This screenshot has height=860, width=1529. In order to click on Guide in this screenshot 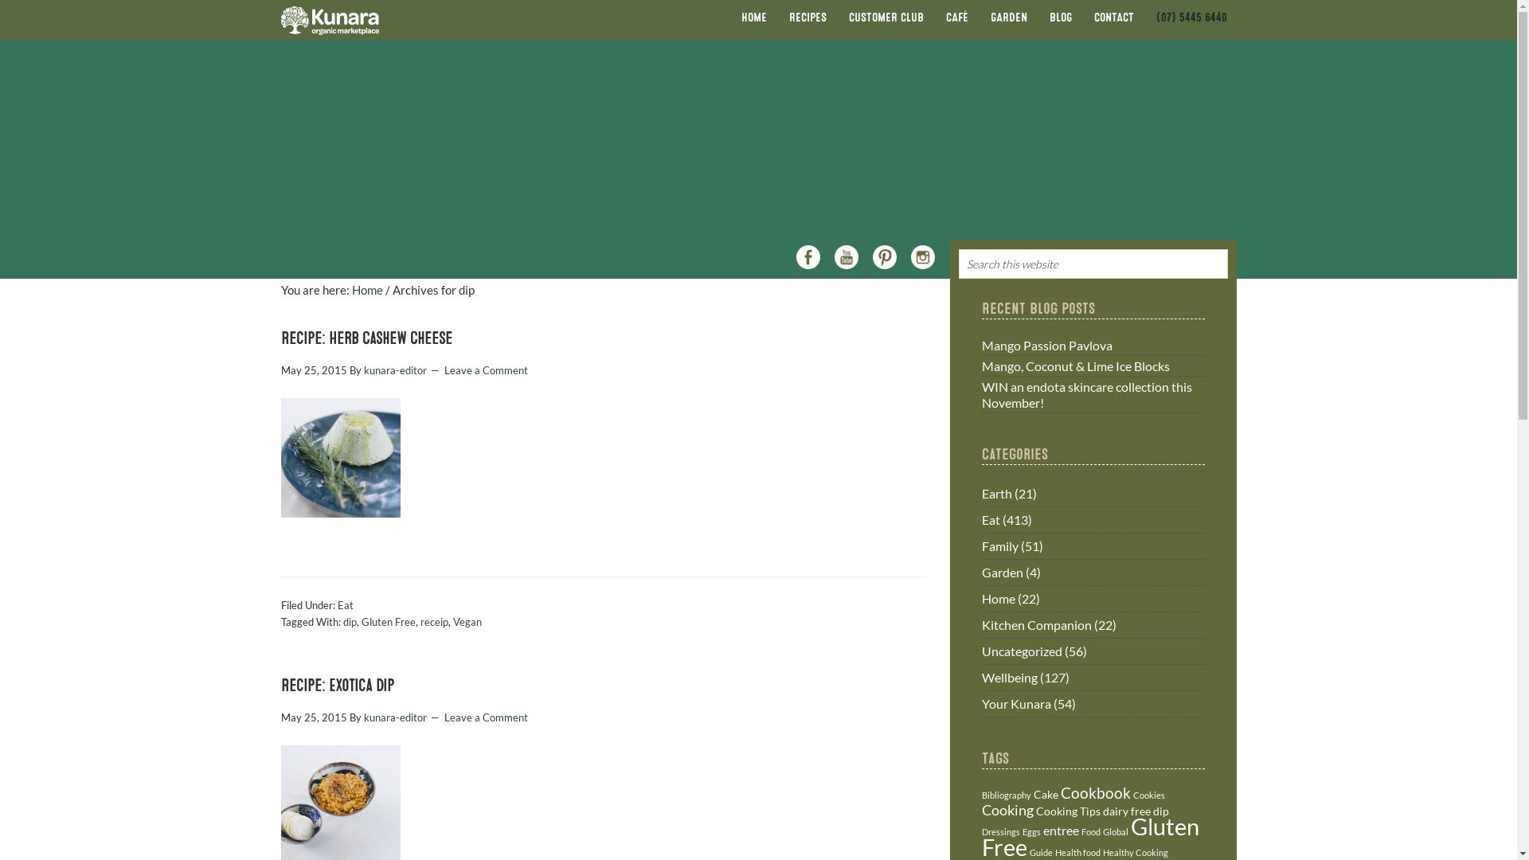, I will do `click(1040, 852)`.